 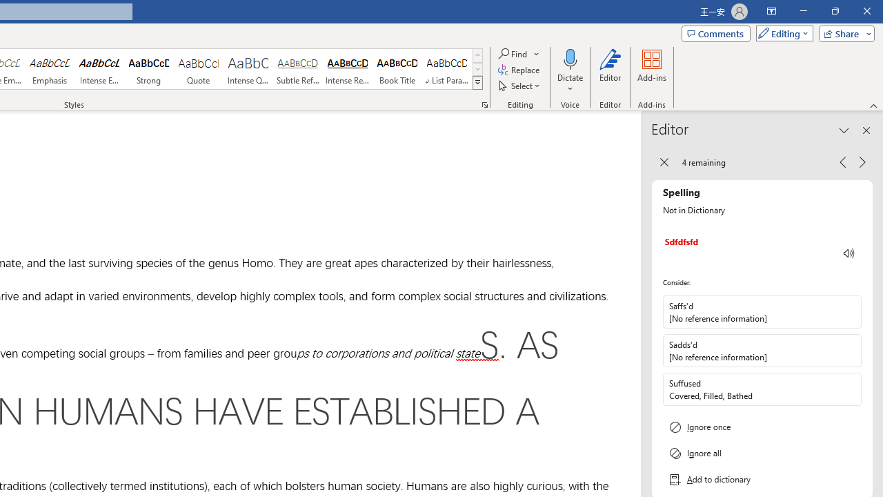 What do you see at coordinates (850, 312) in the screenshot?
I see `More options for Saffs'd` at bounding box center [850, 312].